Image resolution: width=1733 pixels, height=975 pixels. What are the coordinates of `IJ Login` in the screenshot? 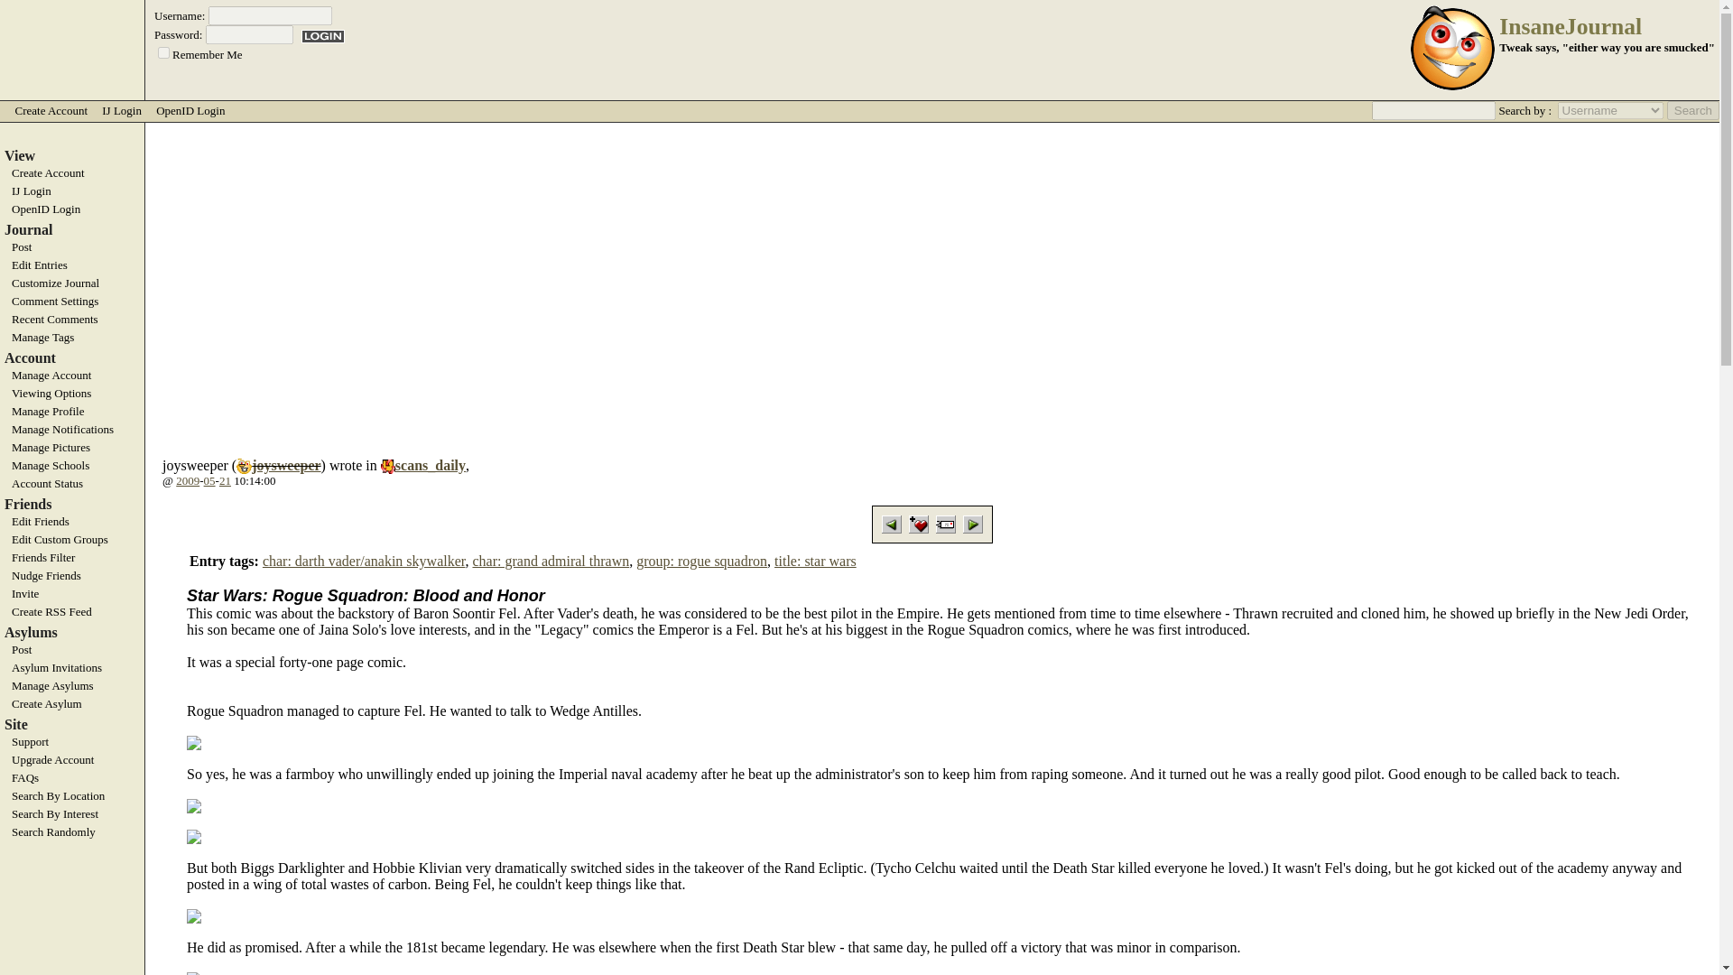 It's located at (122, 110).